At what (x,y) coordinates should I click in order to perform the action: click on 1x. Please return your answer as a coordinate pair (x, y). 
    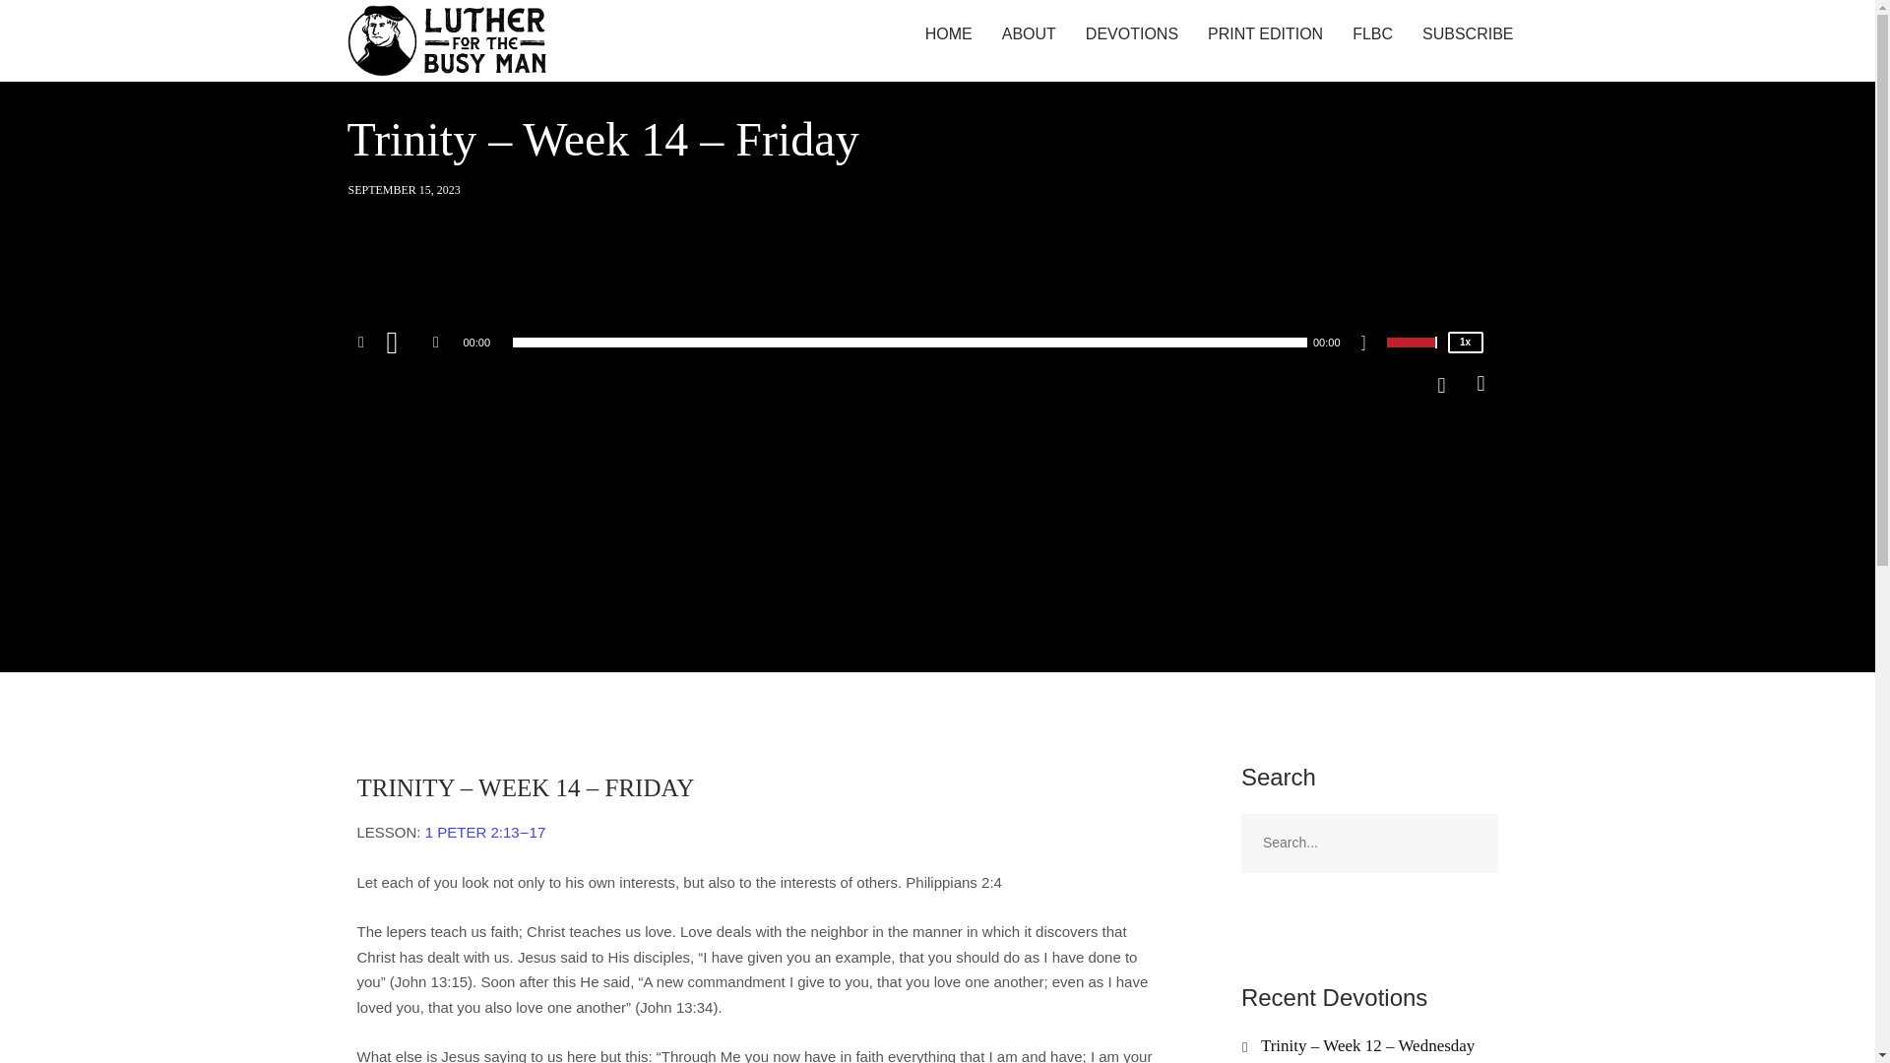
    Looking at the image, I should click on (1465, 342).